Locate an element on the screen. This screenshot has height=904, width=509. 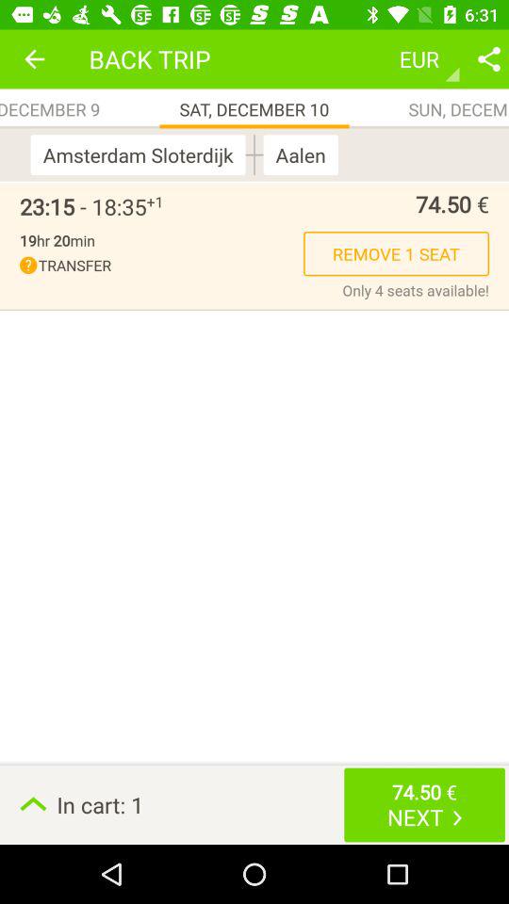
turn on the icon to the left of the remove 1 seat item is located at coordinates (162, 266).